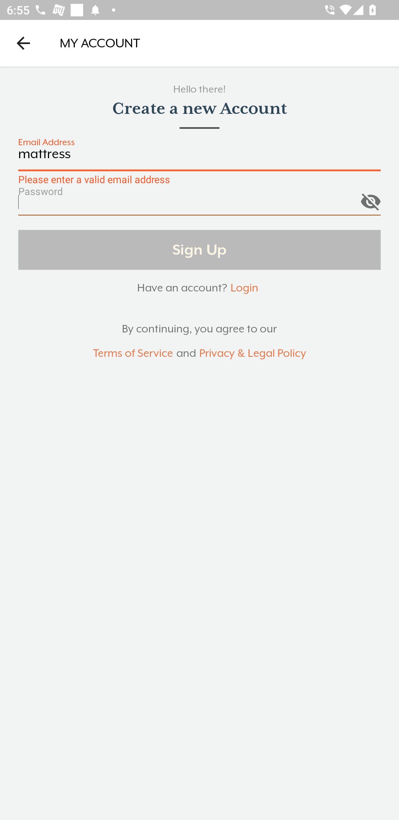 This screenshot has width=399, height=820. I want to click on Privacy & Legal Policy, so click(253, 353).